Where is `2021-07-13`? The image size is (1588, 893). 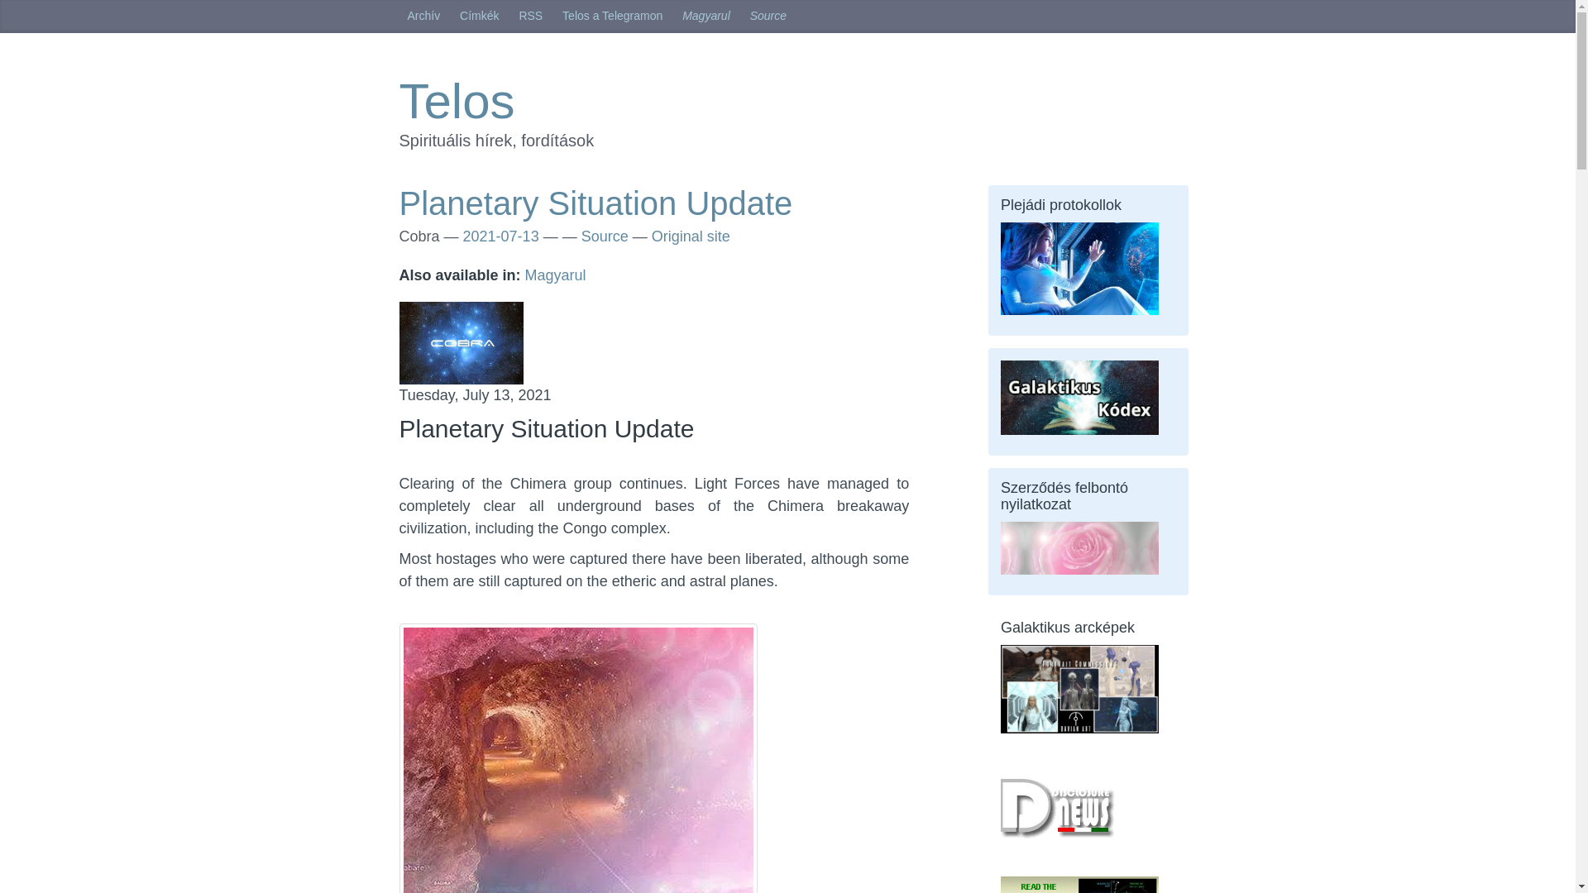 2021-07-13 is located at coordinates (501, 236).